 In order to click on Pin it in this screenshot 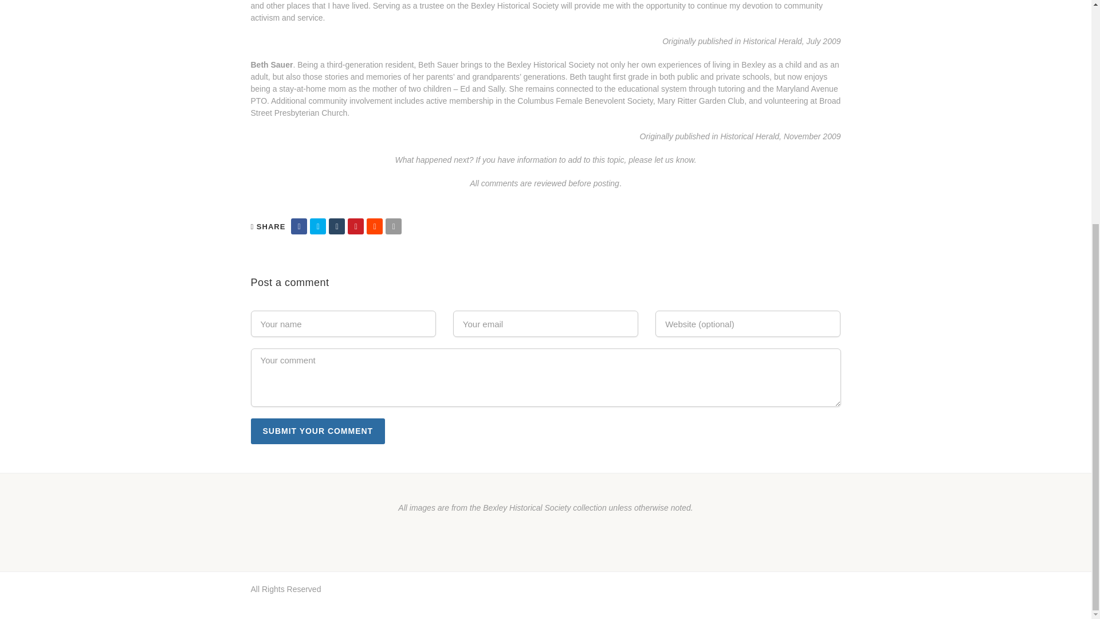, I will do `click(355, 226)`.